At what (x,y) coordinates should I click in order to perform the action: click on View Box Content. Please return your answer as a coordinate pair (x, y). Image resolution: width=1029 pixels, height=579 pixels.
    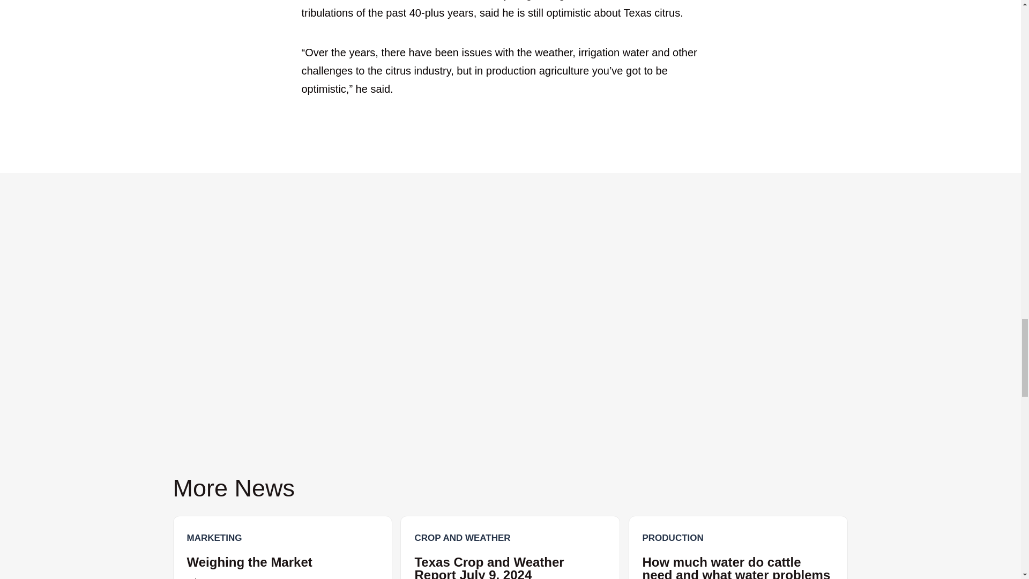
    Looking at the image, I should click on (282, 547).